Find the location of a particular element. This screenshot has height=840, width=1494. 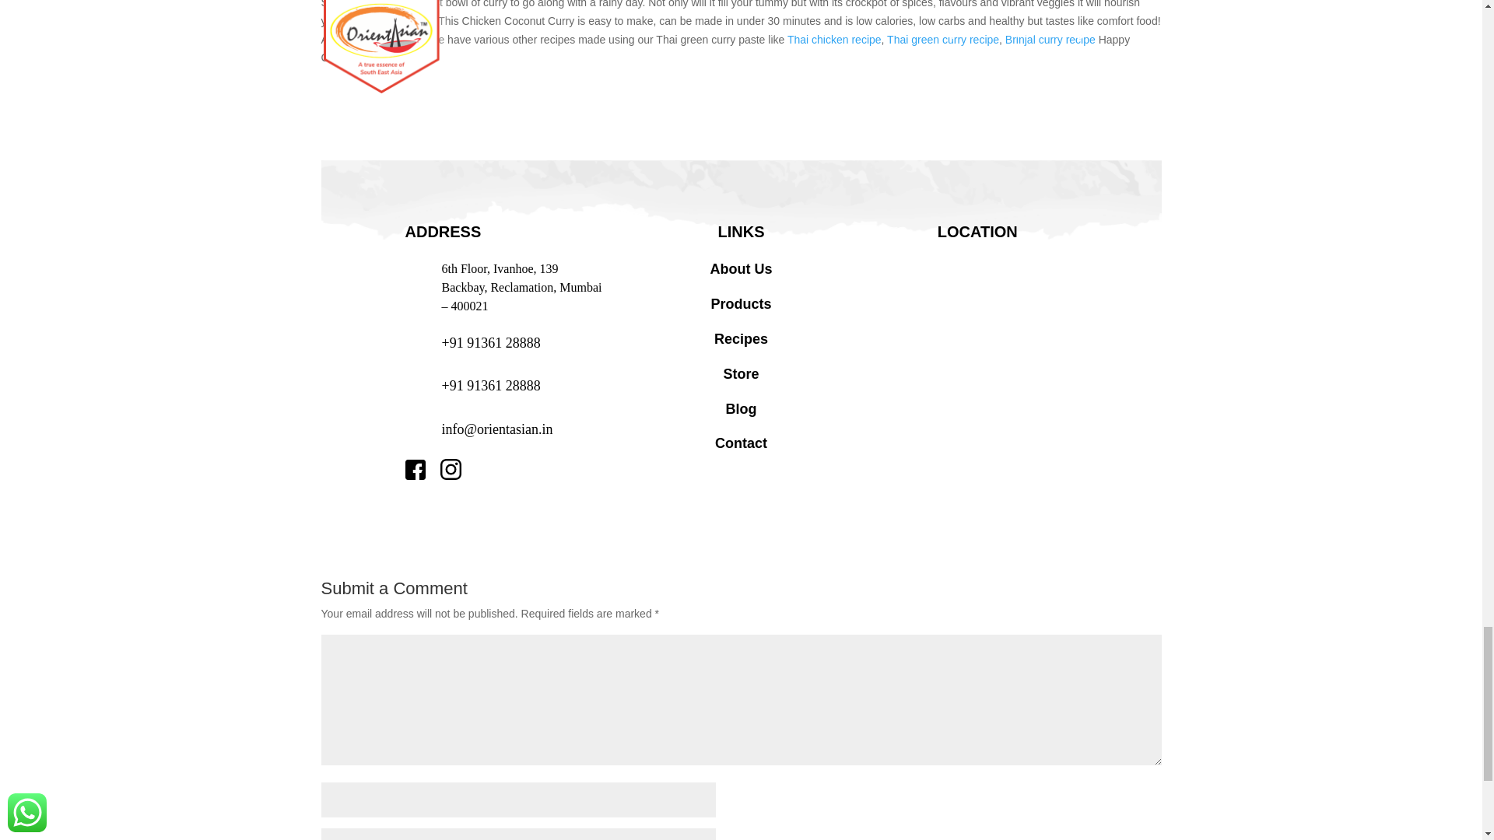

Thai chicken recipe is located at coordinates (834, 39).